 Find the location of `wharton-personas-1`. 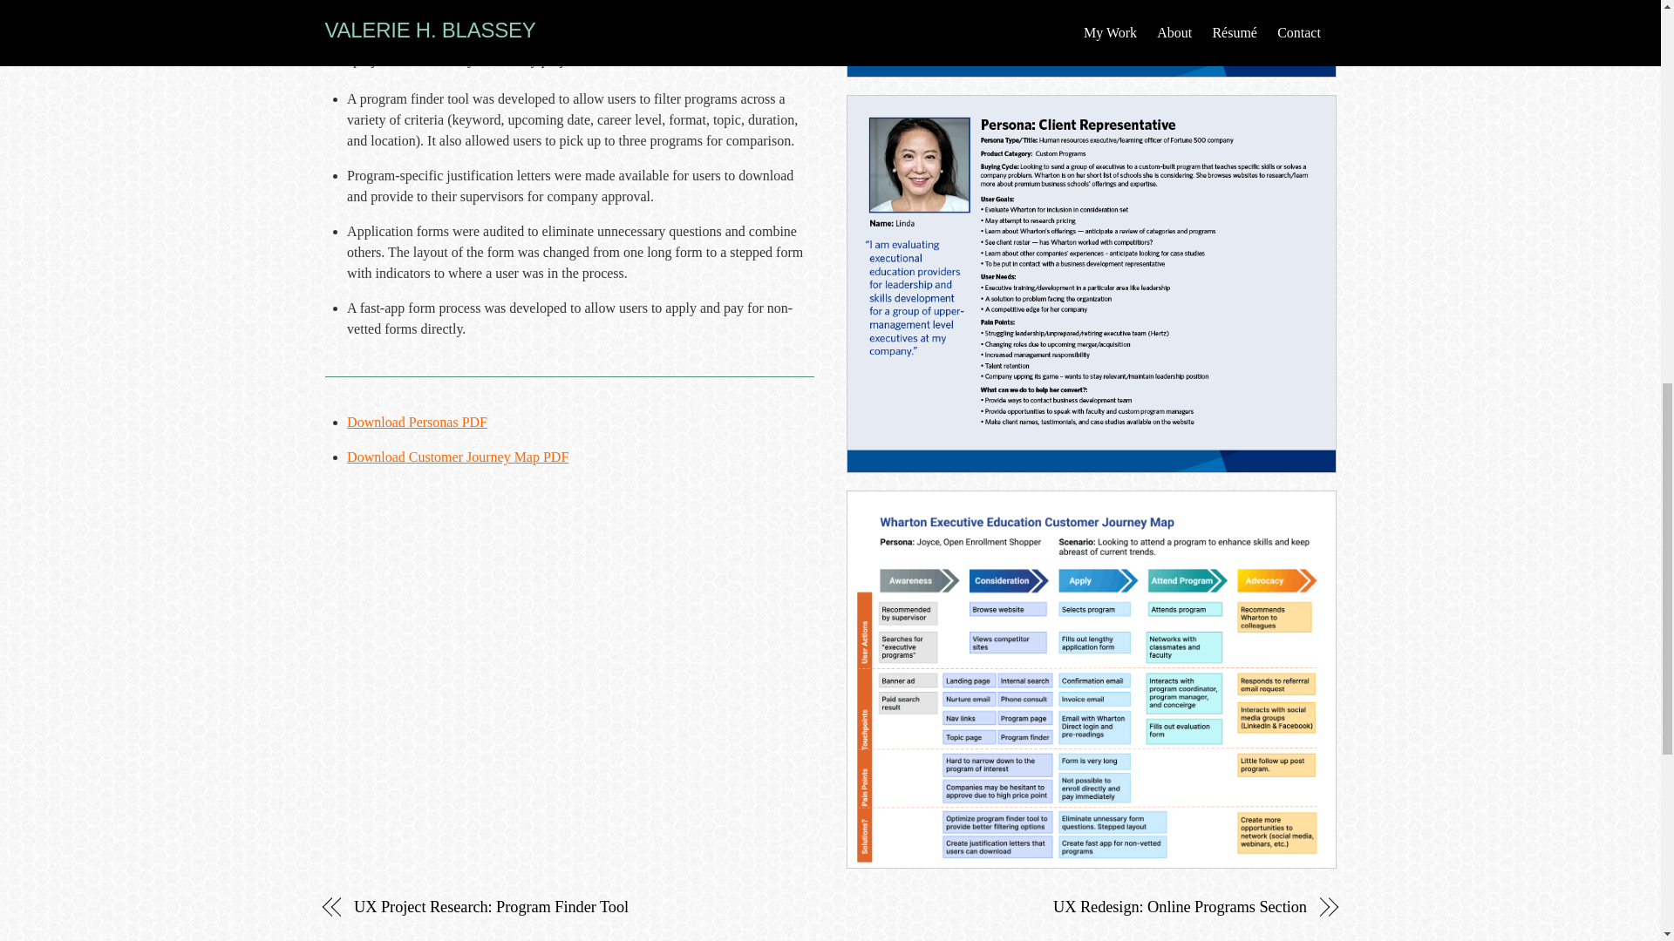

wharton-personas-1 is located at coordinates (1092, 38).